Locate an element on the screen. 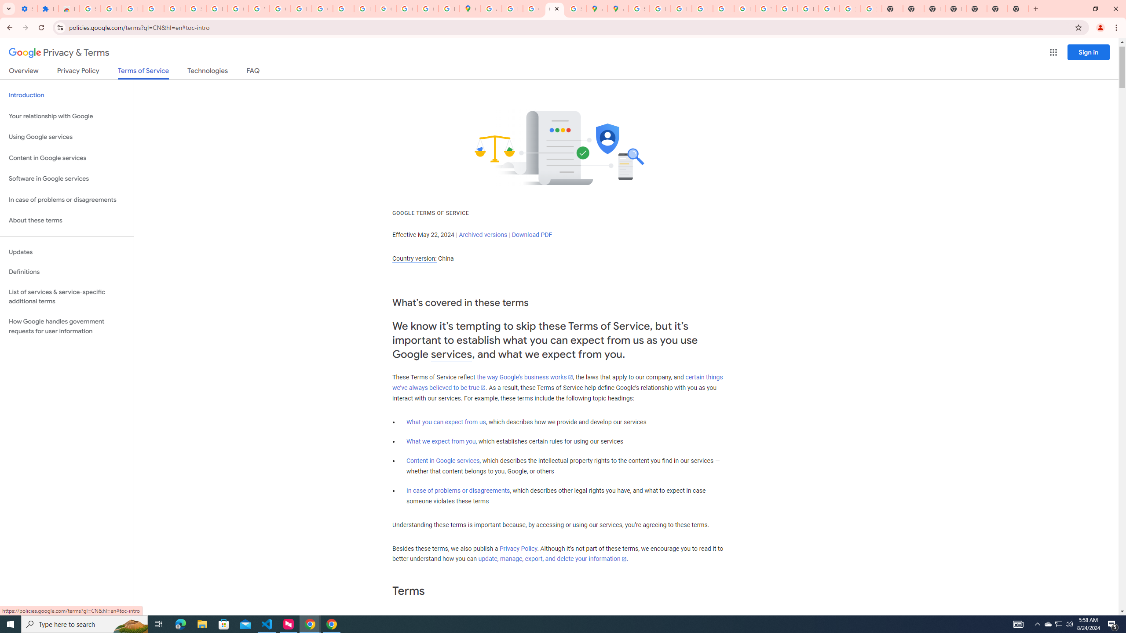 The image size is (1126, 633). Google Account is located at coordinates (238, 9).